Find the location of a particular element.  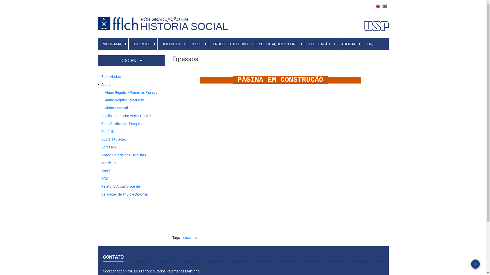

Egressos is located at coordinates (108, 147).